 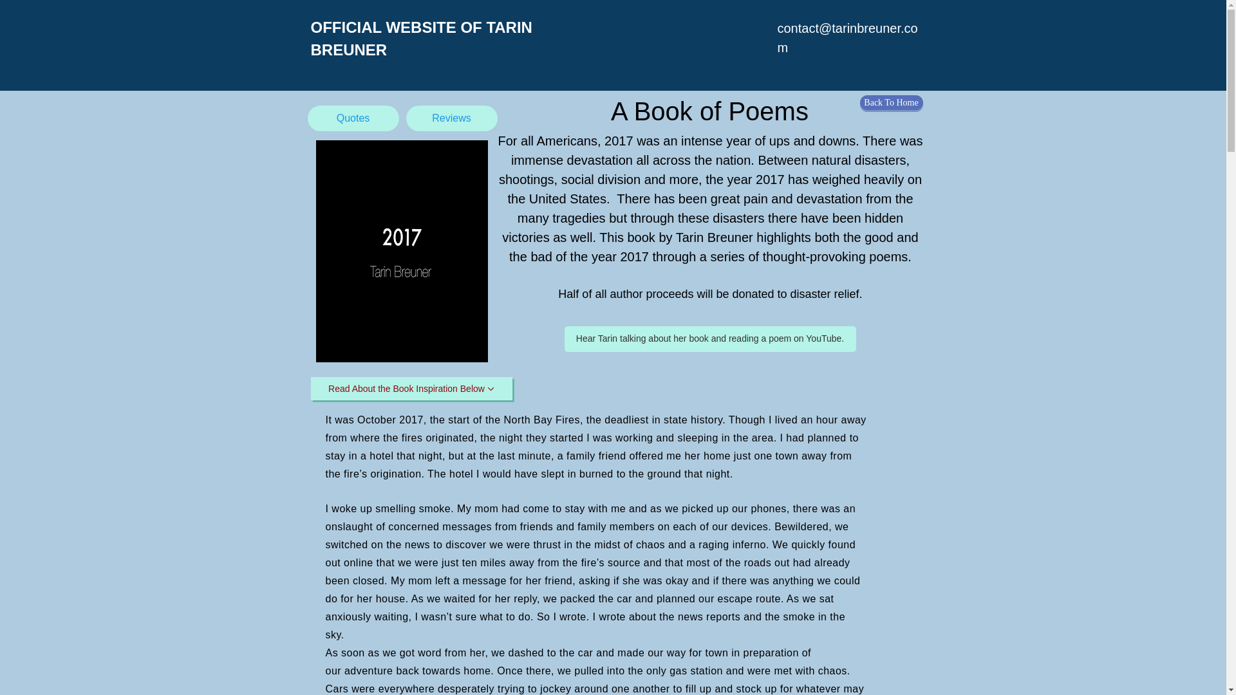 I want to click on Reviews, so click(x=451, y=118).